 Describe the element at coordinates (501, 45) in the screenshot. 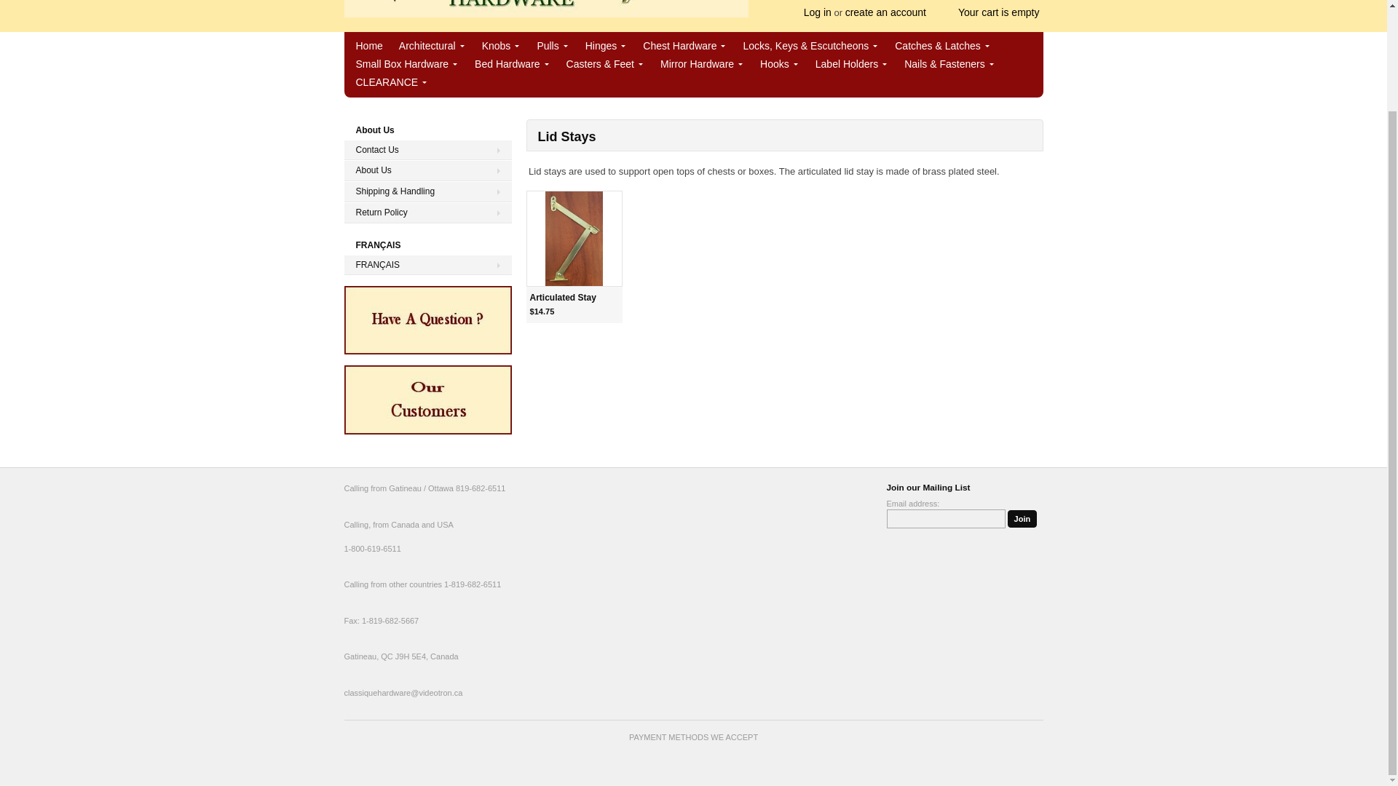

I see `Knobs` at that location.